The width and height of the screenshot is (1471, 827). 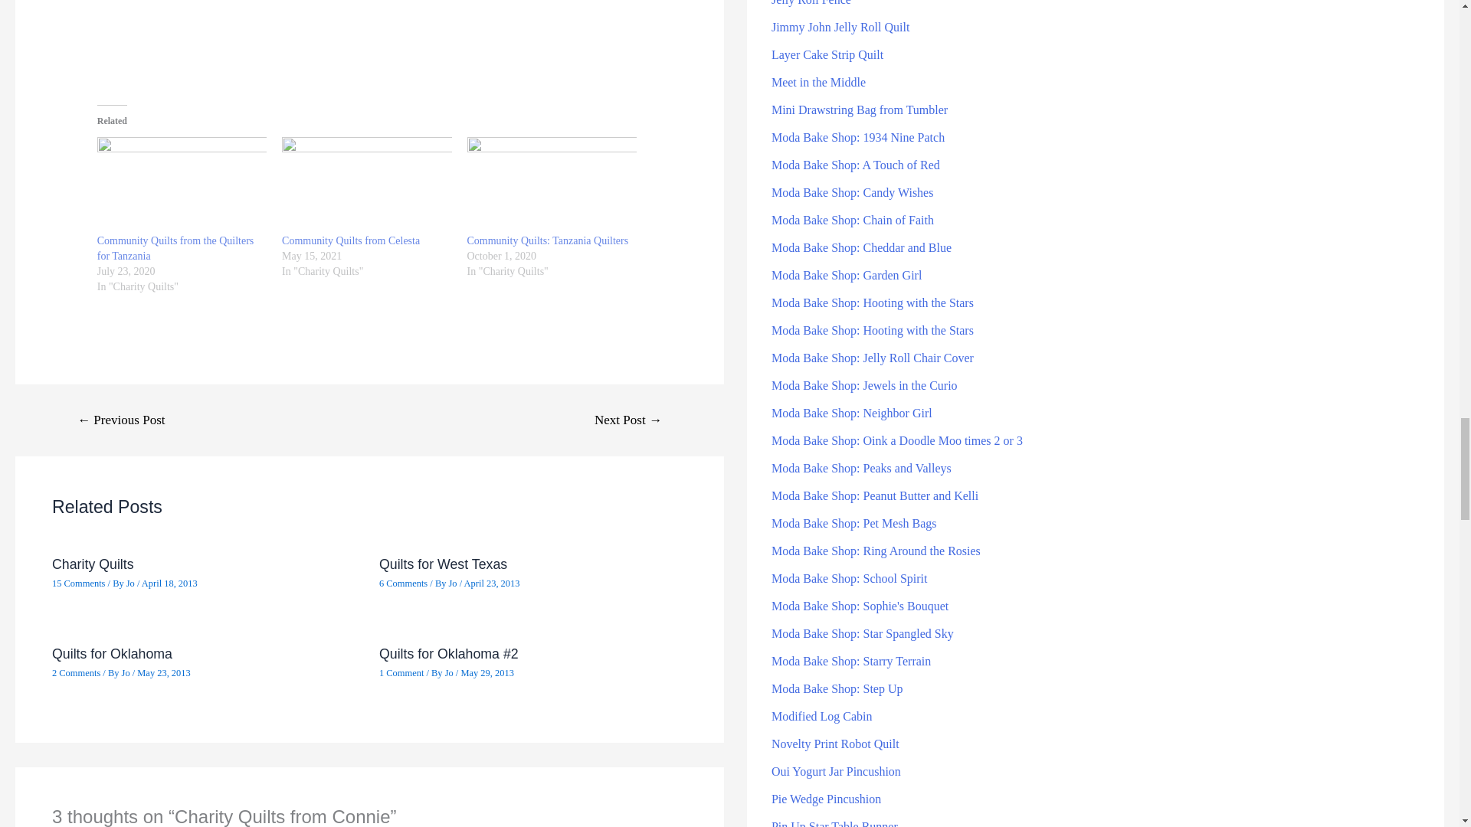 I want to click on Community Quilts from Celesta, so click(x=366, y=185).